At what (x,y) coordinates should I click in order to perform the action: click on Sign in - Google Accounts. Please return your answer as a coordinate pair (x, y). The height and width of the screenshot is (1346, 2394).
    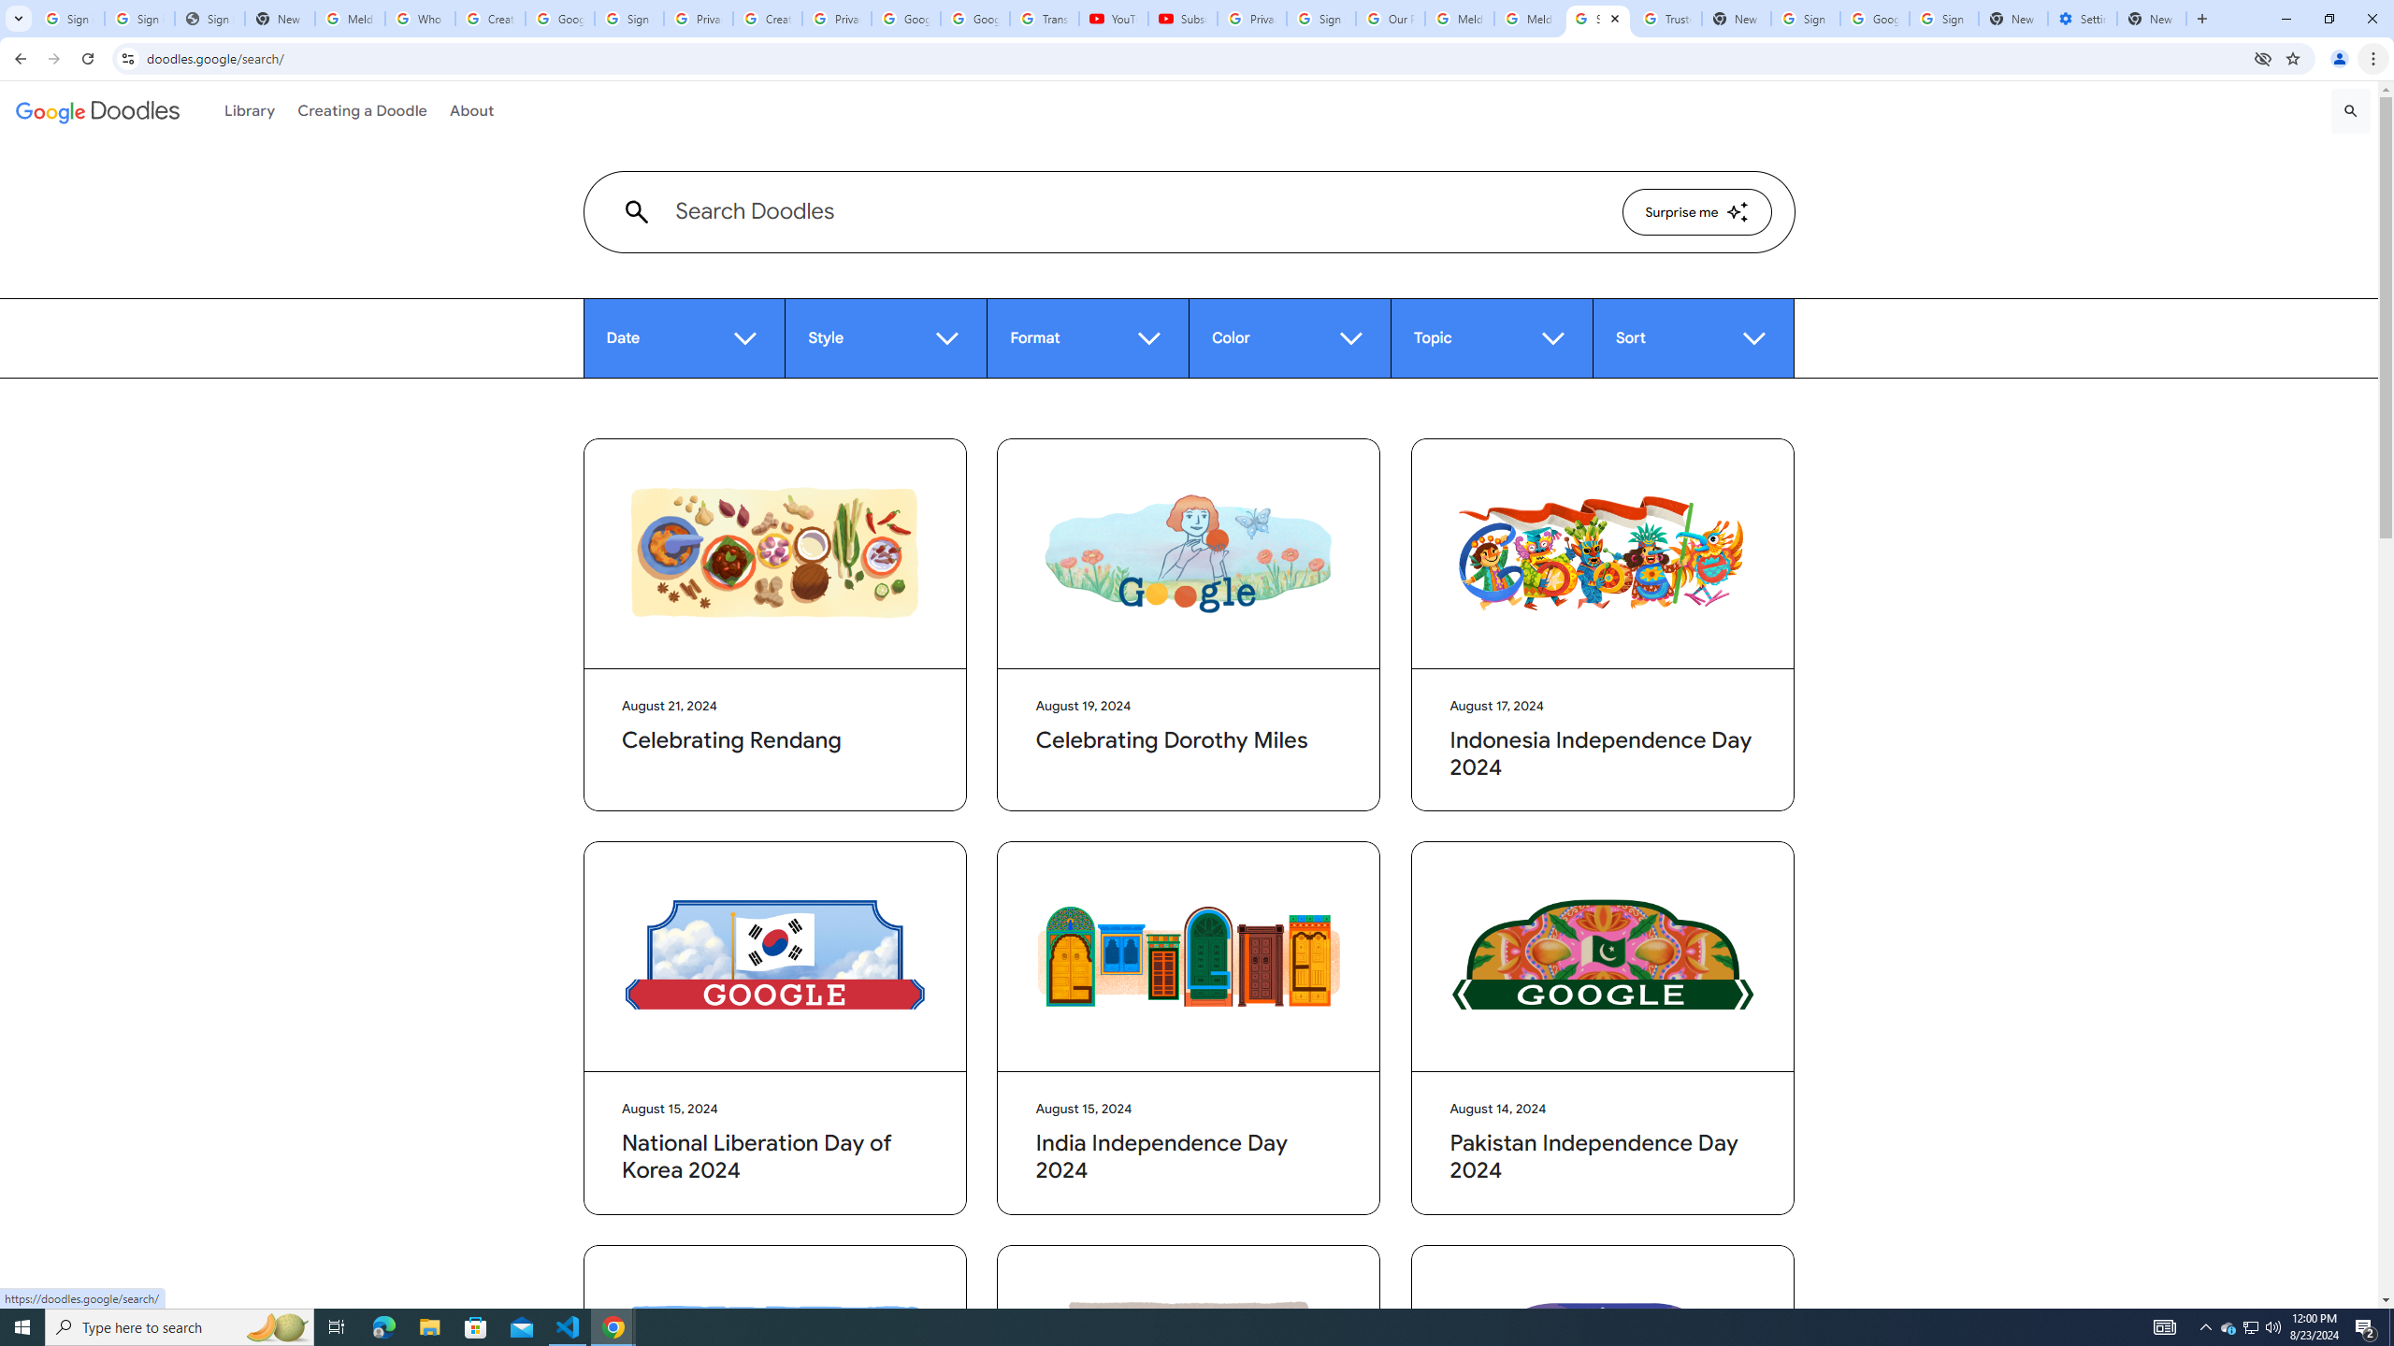
    Looking at the image, I should click on (1321, 19).